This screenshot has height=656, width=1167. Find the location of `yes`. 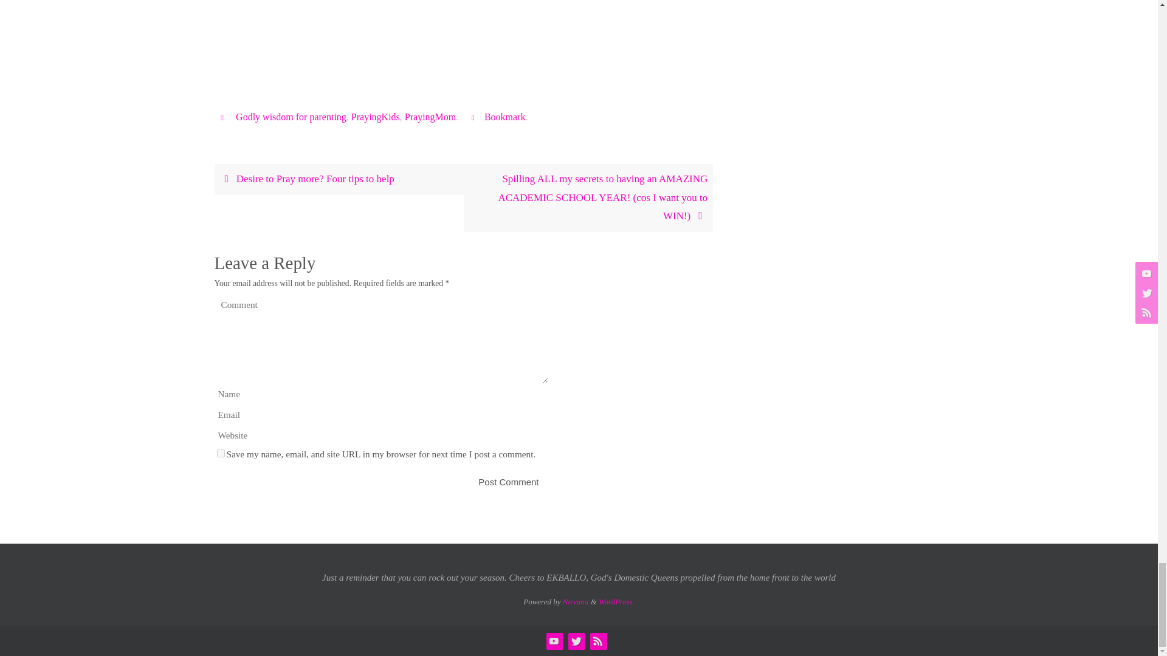

yes is located at coordinates (220, 453).